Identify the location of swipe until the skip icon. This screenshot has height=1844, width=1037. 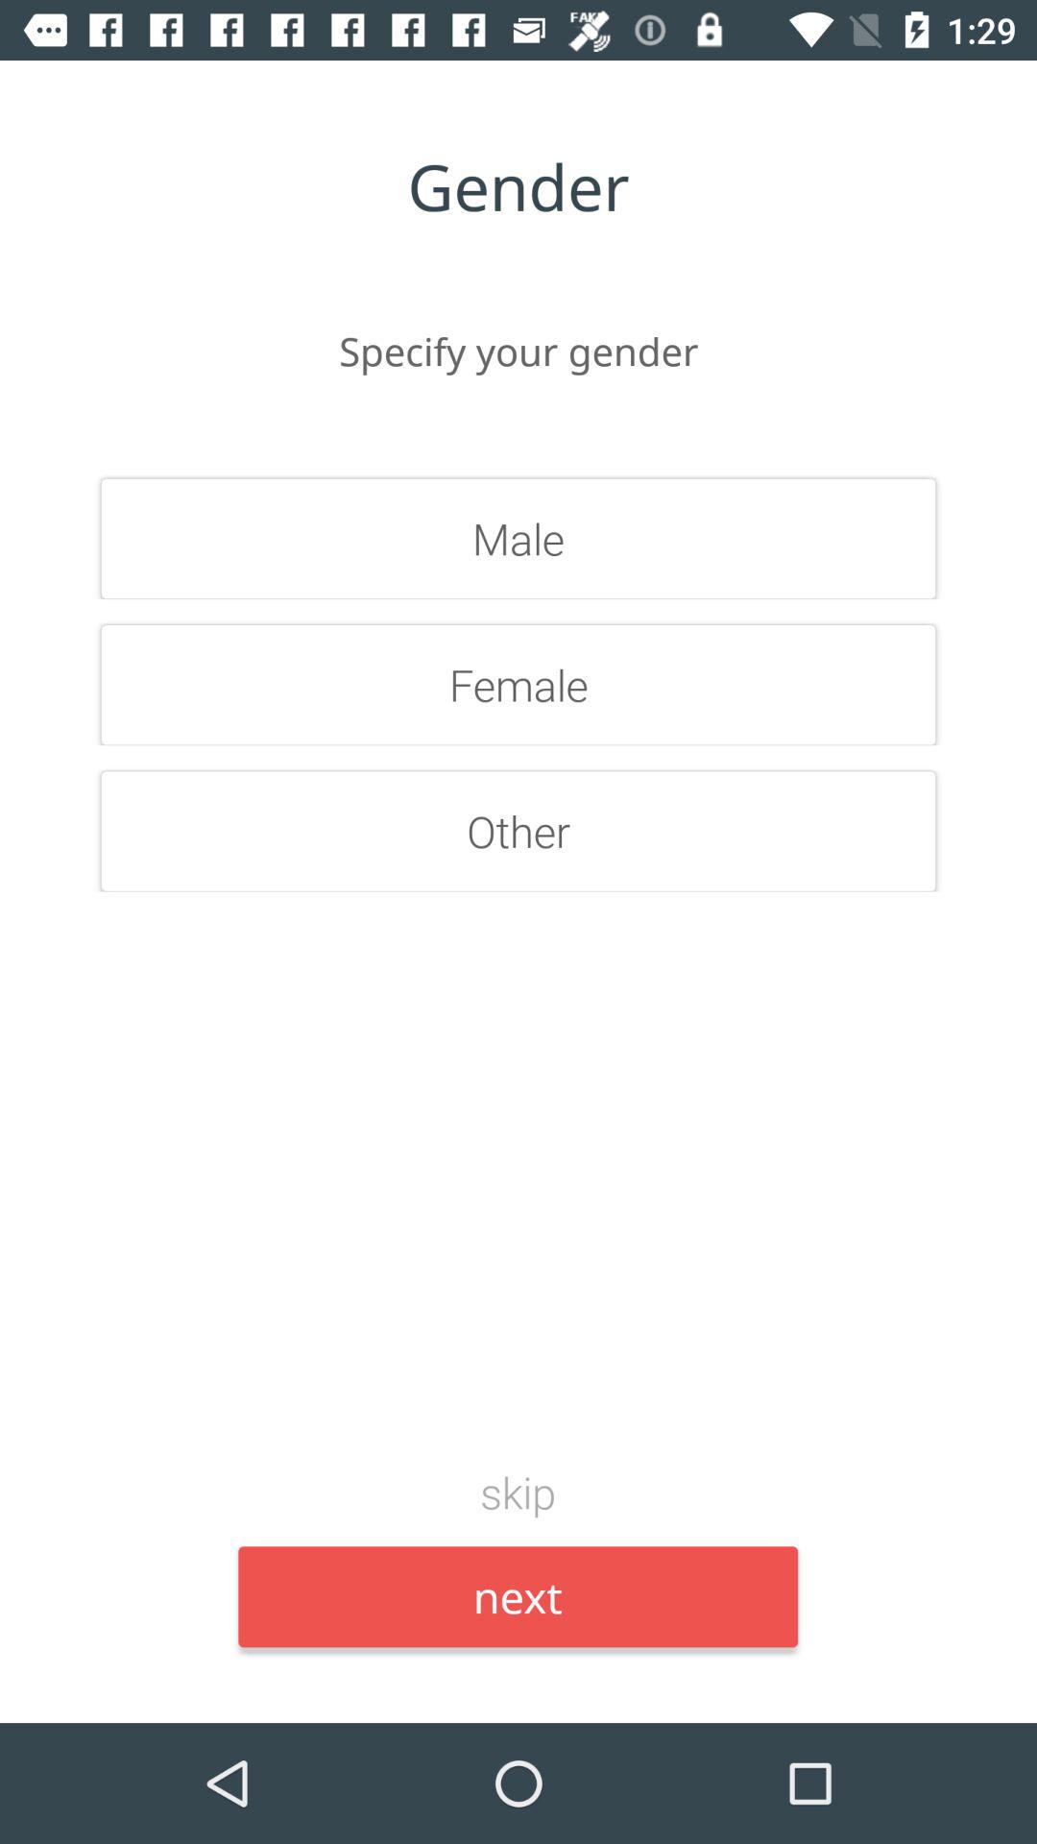
(518, 1492).